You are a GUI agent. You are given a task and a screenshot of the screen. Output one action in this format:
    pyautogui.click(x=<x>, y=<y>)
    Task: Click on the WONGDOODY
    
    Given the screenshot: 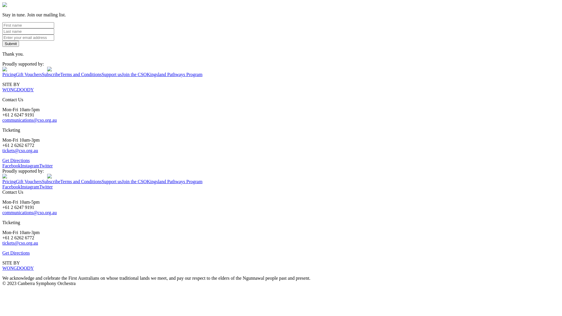 What is the action you would take?
    pyautogui.click(x=18, y=268)
    